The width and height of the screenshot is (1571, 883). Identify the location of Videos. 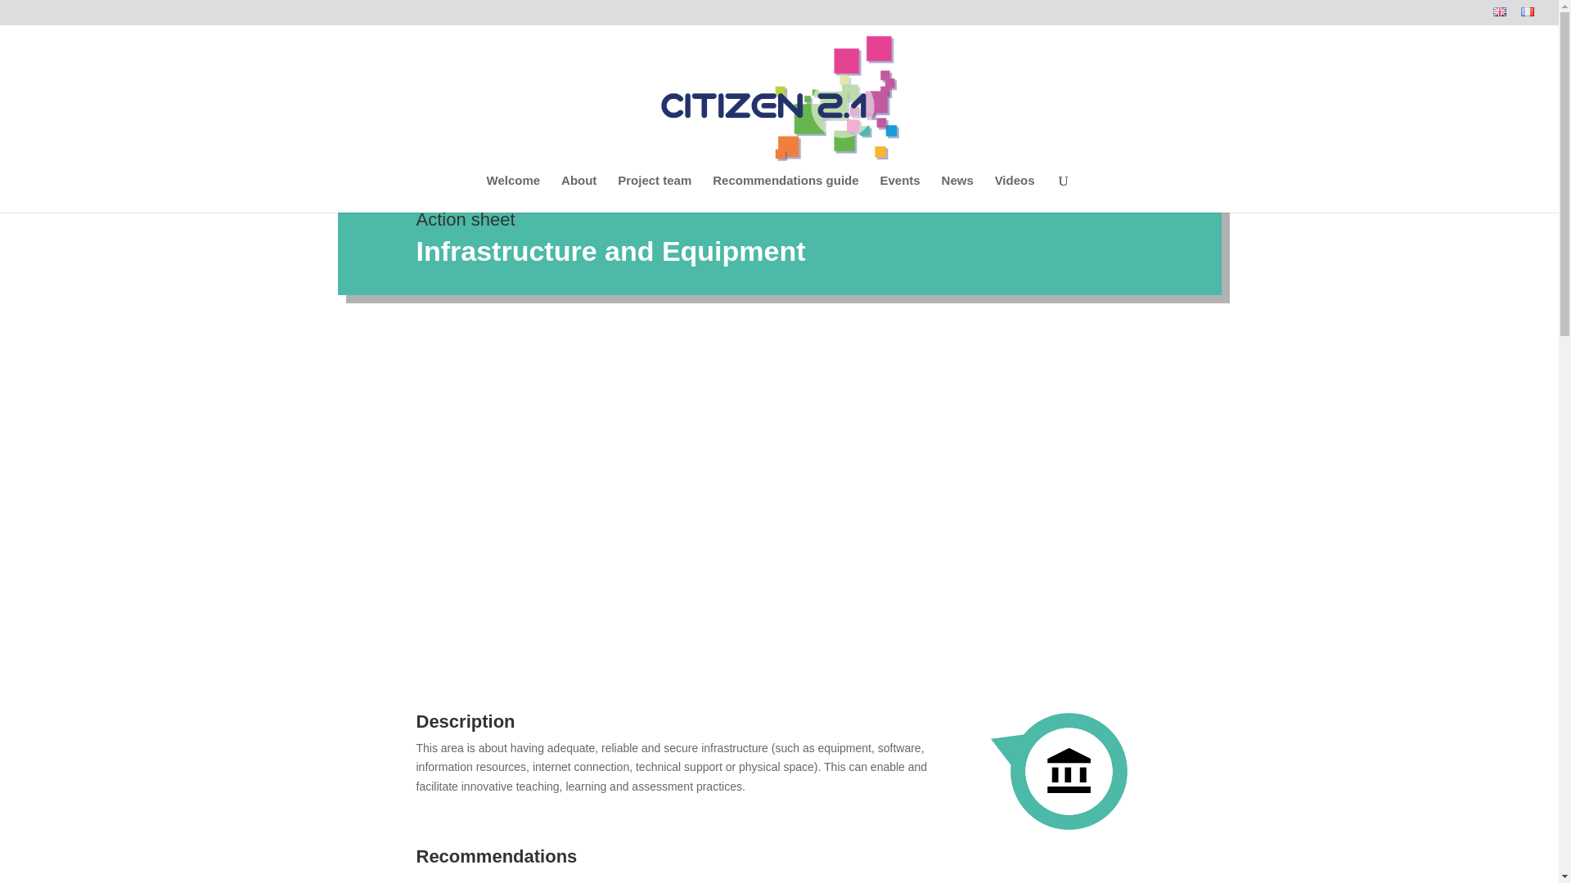
(1015, 193).